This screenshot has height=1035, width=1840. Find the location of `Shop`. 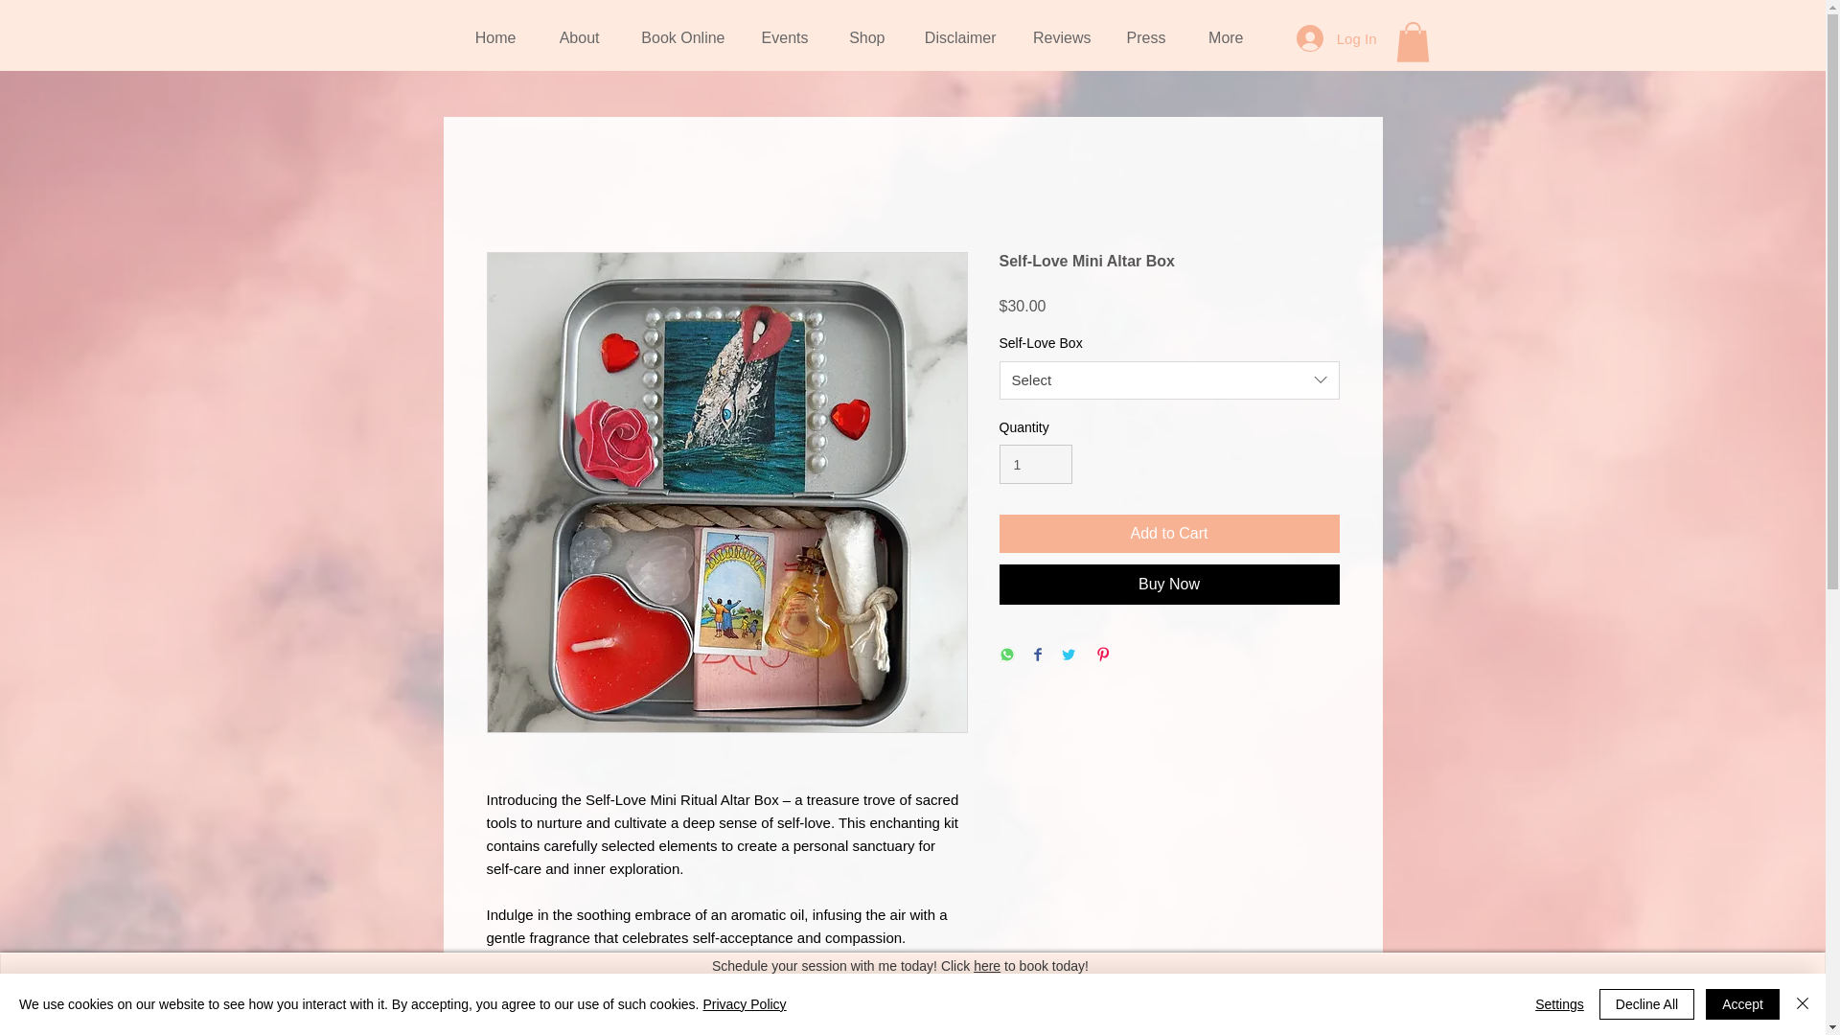

Shop is located at coordinates (861, 38).